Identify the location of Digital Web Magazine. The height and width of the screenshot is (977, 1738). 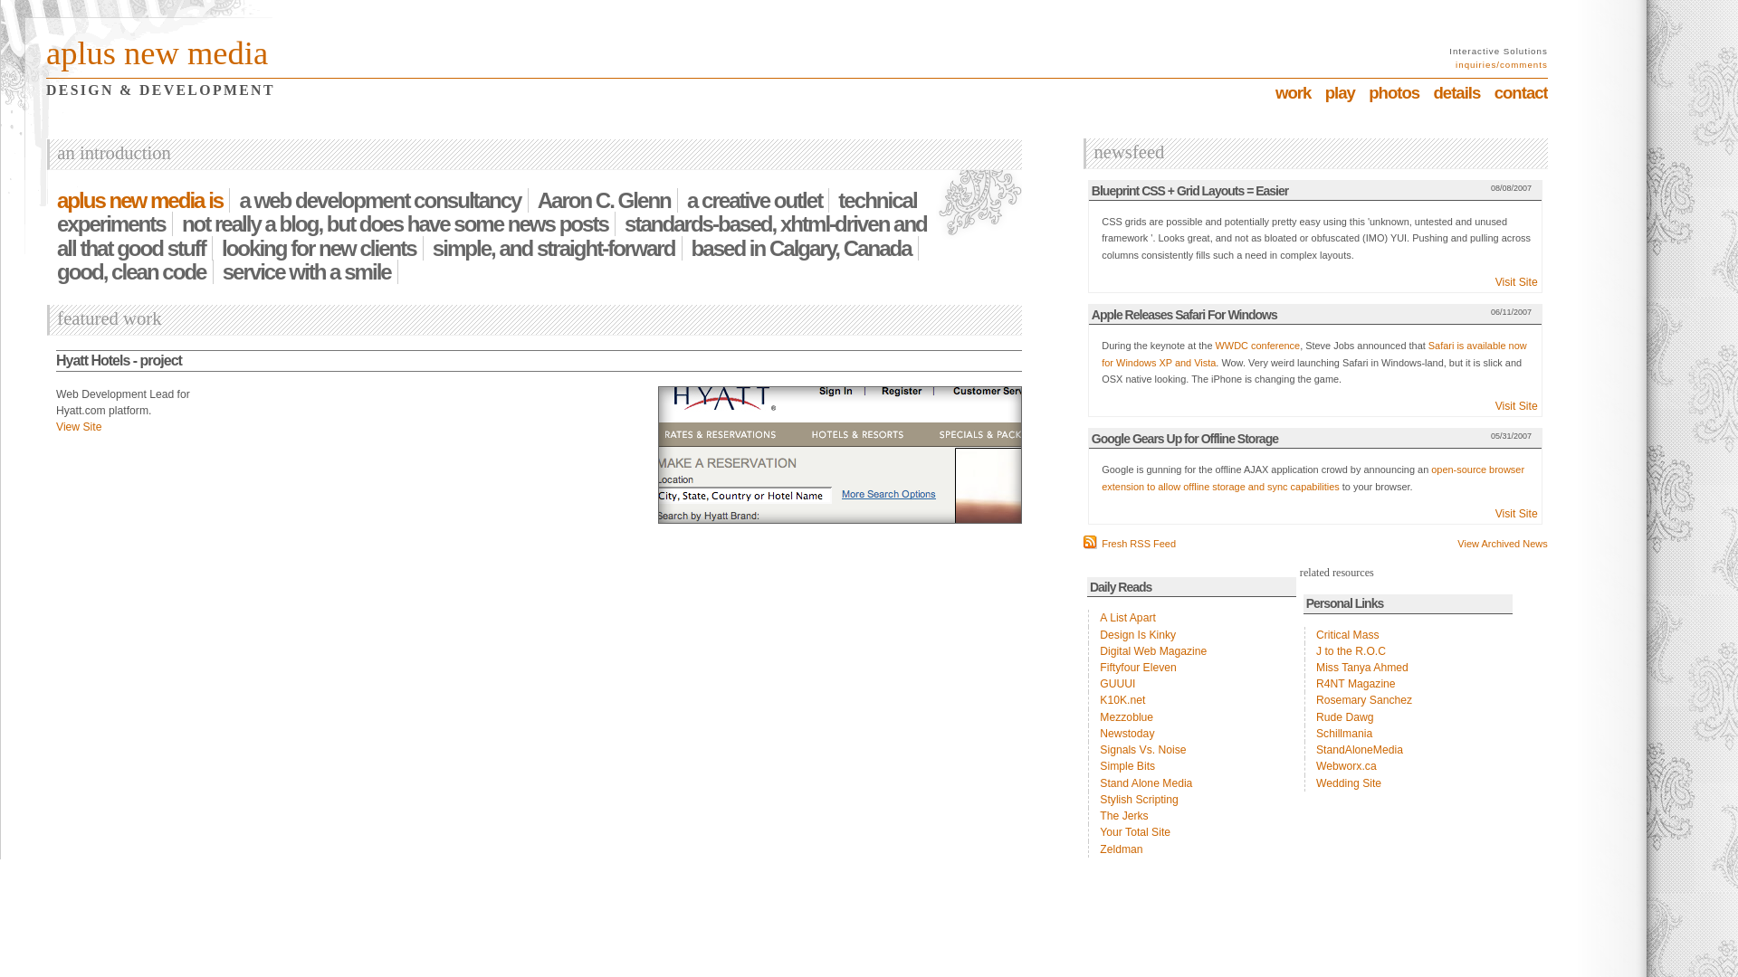
(1192, 651).